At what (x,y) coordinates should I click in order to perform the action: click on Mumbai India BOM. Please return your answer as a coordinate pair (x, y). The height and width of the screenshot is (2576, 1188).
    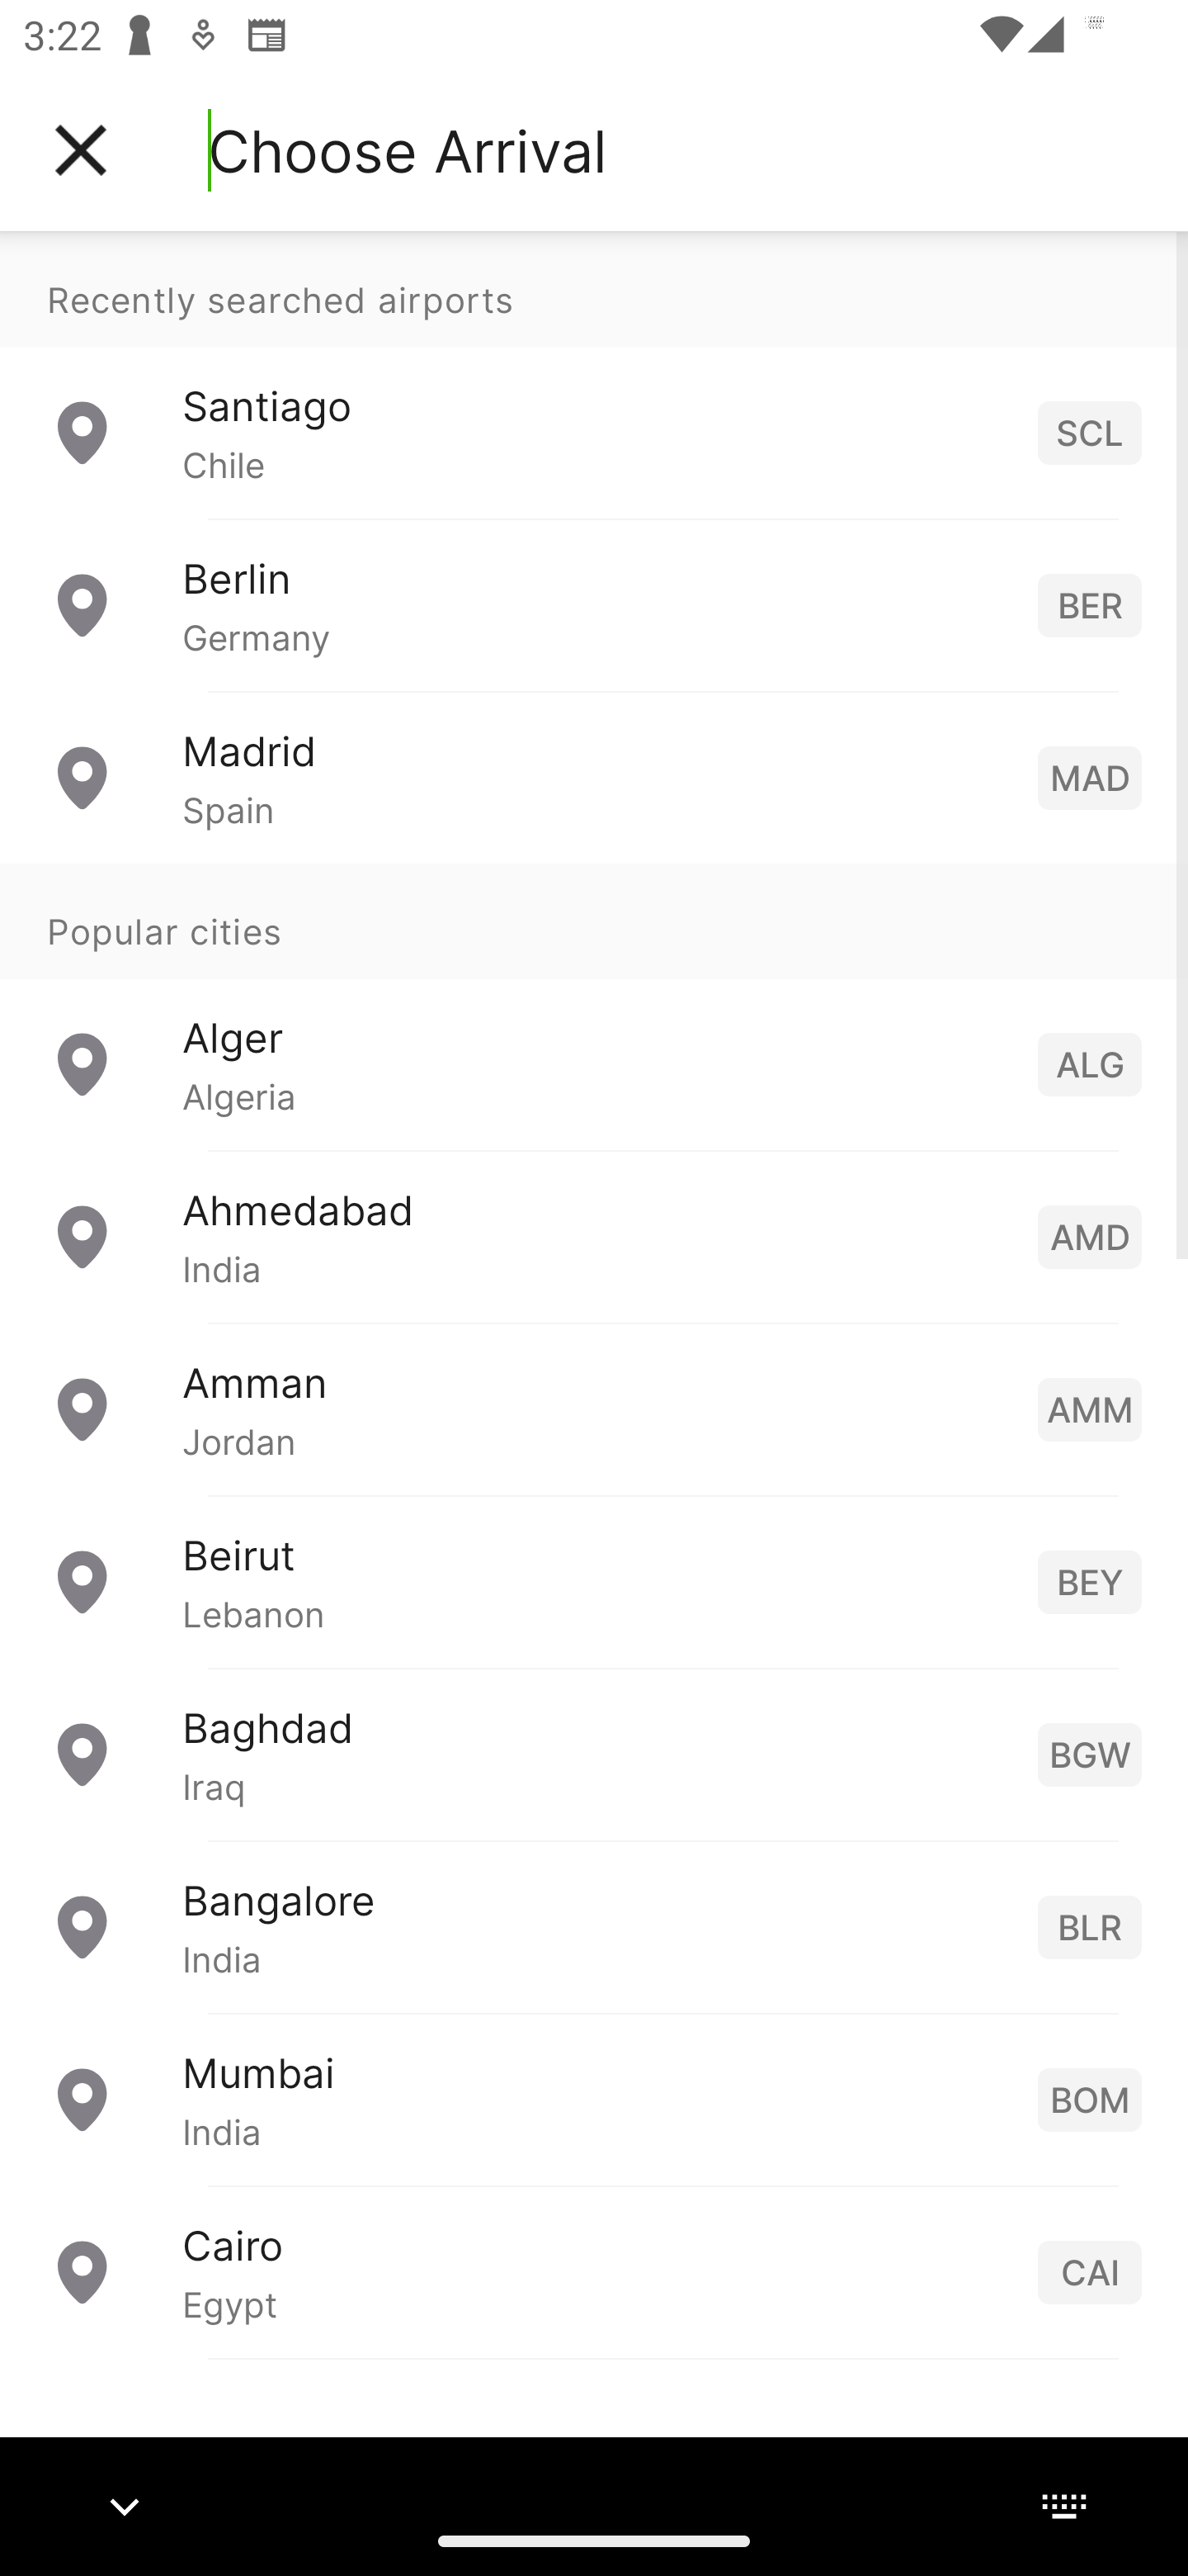
    Looking at the image, I should click on (594, 2097).